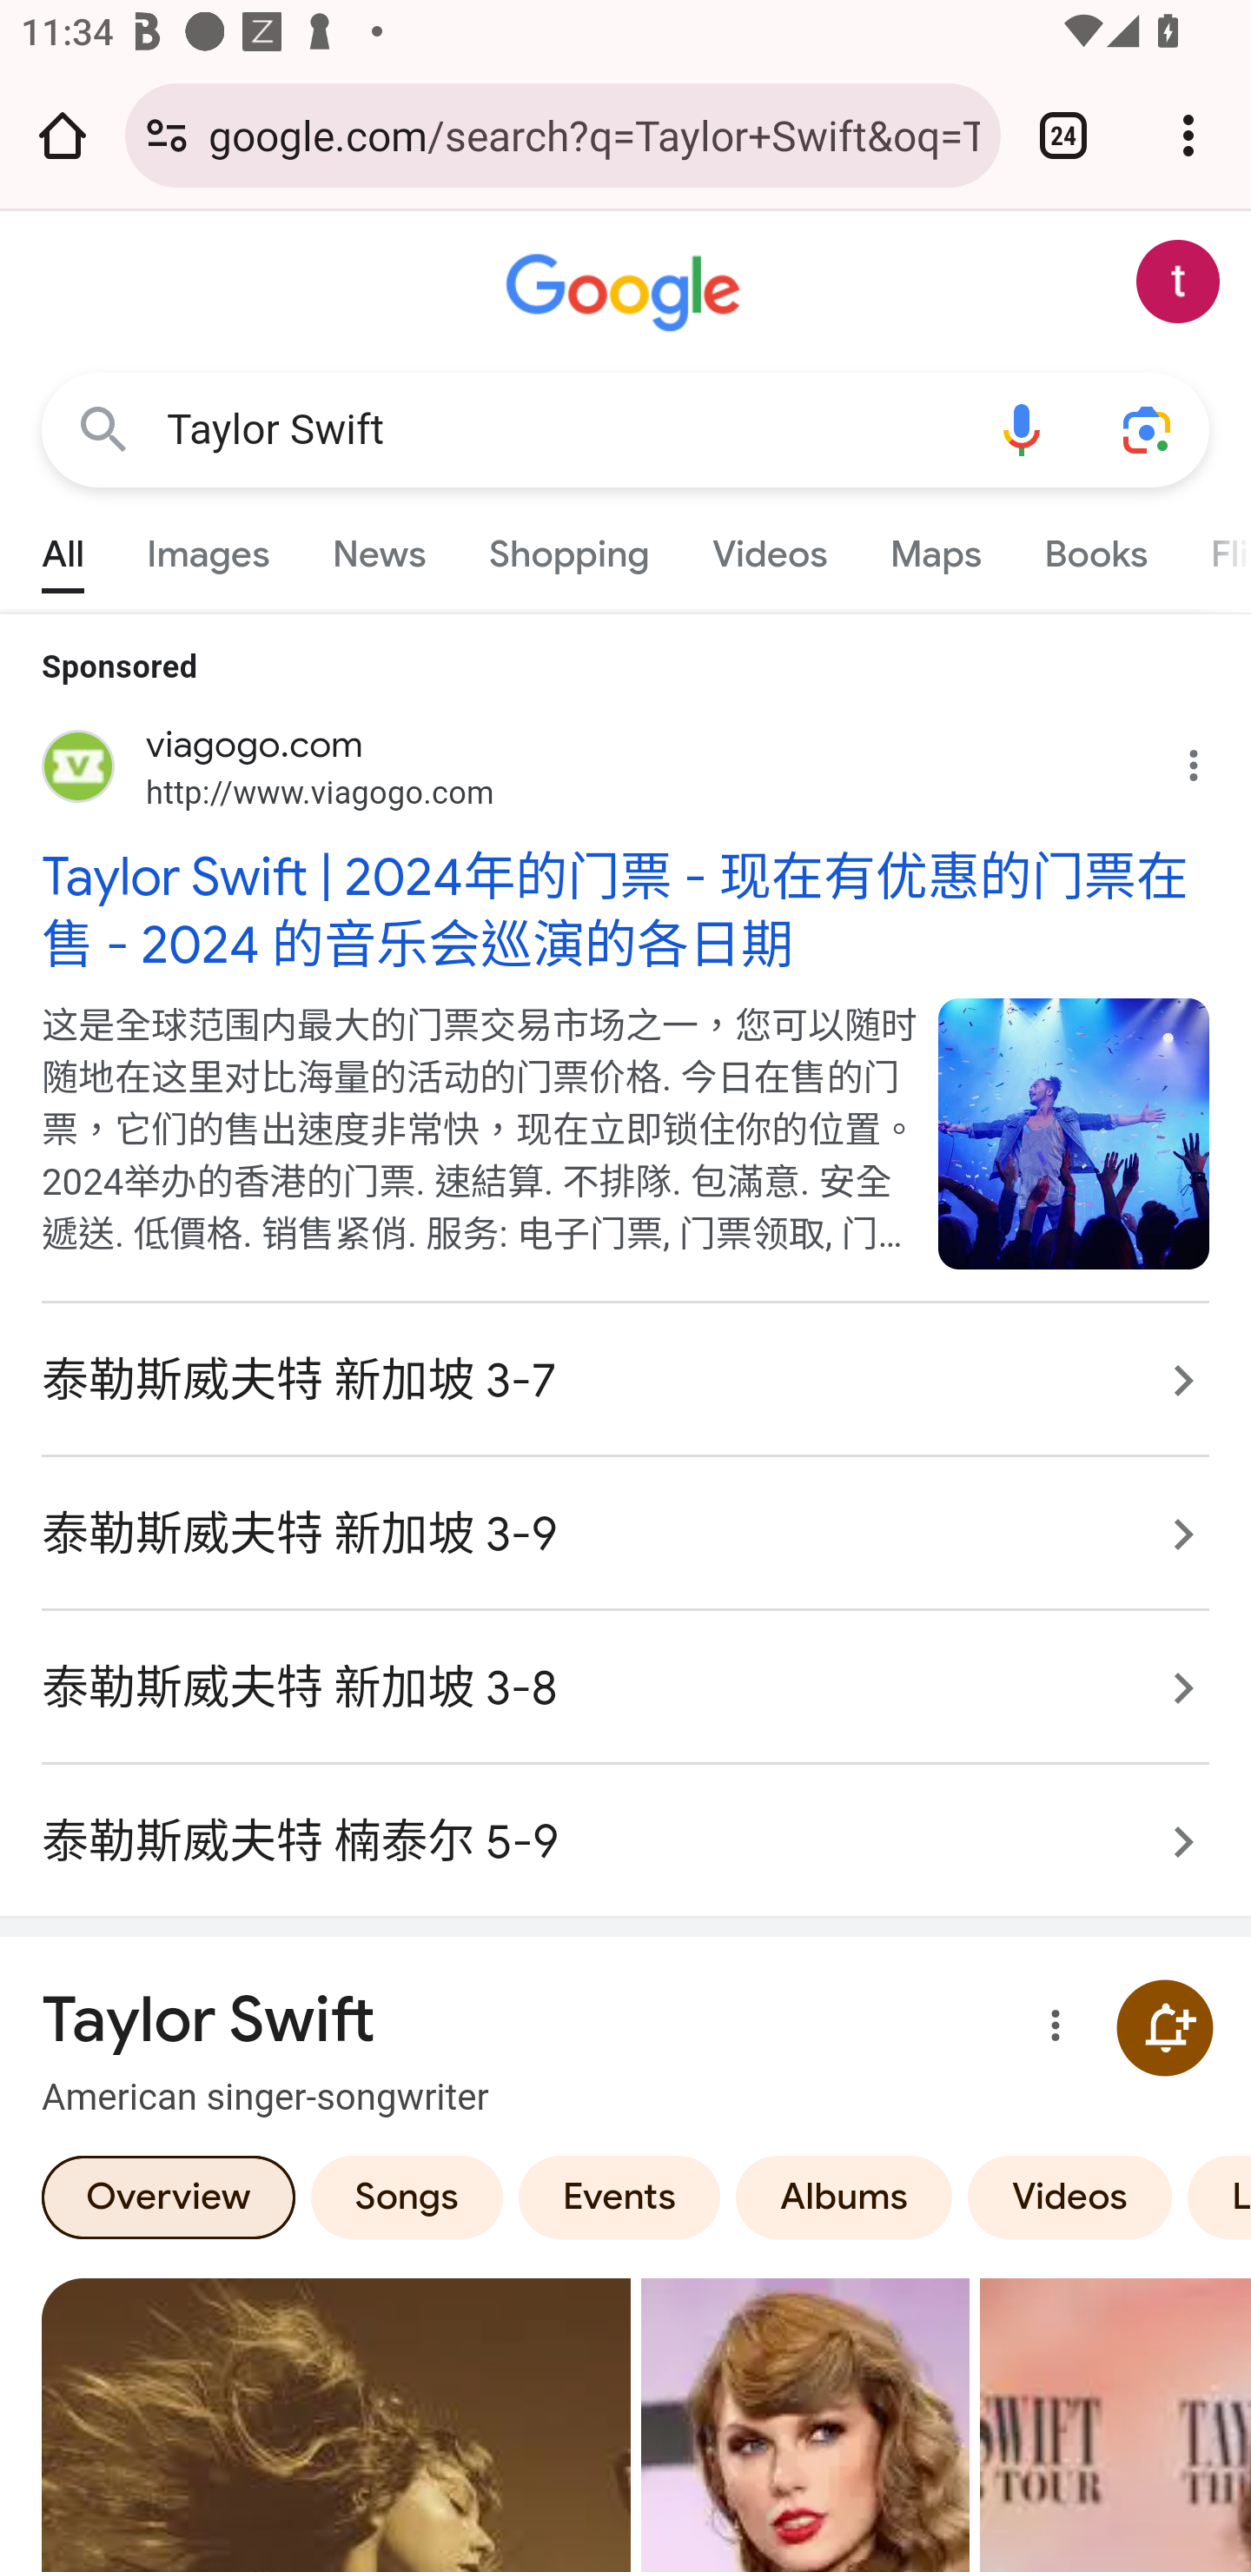  What do you see at coordinates (169, 2196) in the screenshot?
I see `Overview` at bounding box center [169, 2196].